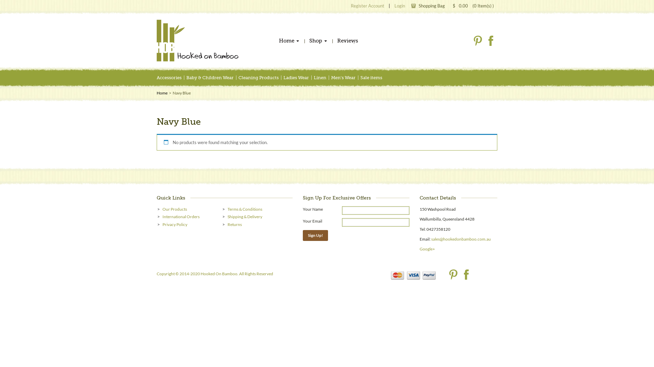  Describe the element at coordinates (235, 224) in the screenshot. I see `Returns` at that location.